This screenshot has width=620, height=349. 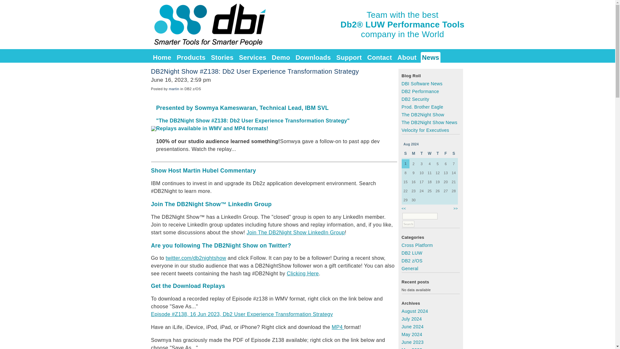 What do you see at coordinates (408, 224) in the screenshot?
I see `Search` at bounding box center [408, 224].